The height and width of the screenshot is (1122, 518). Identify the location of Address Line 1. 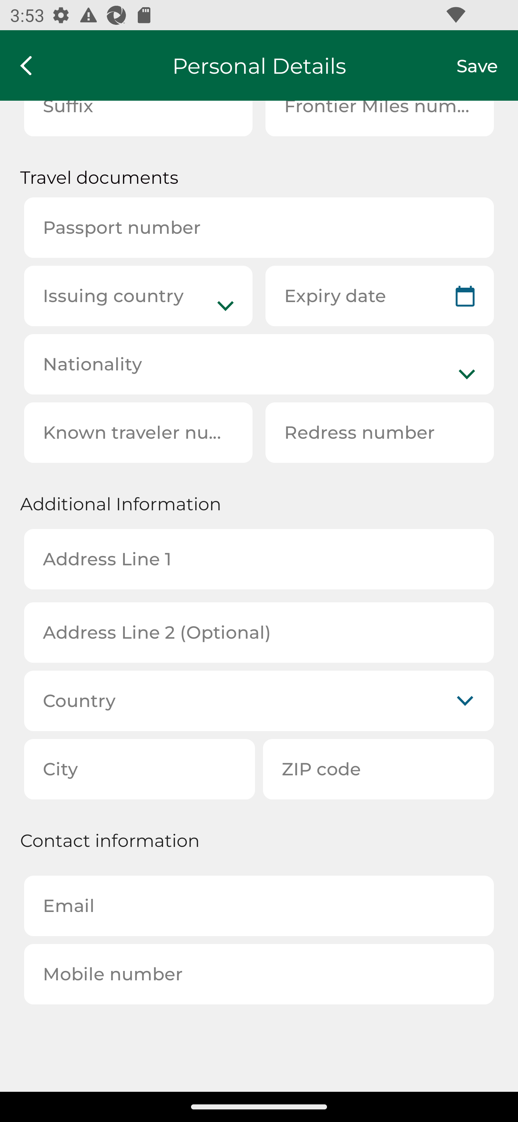
(259, 559).